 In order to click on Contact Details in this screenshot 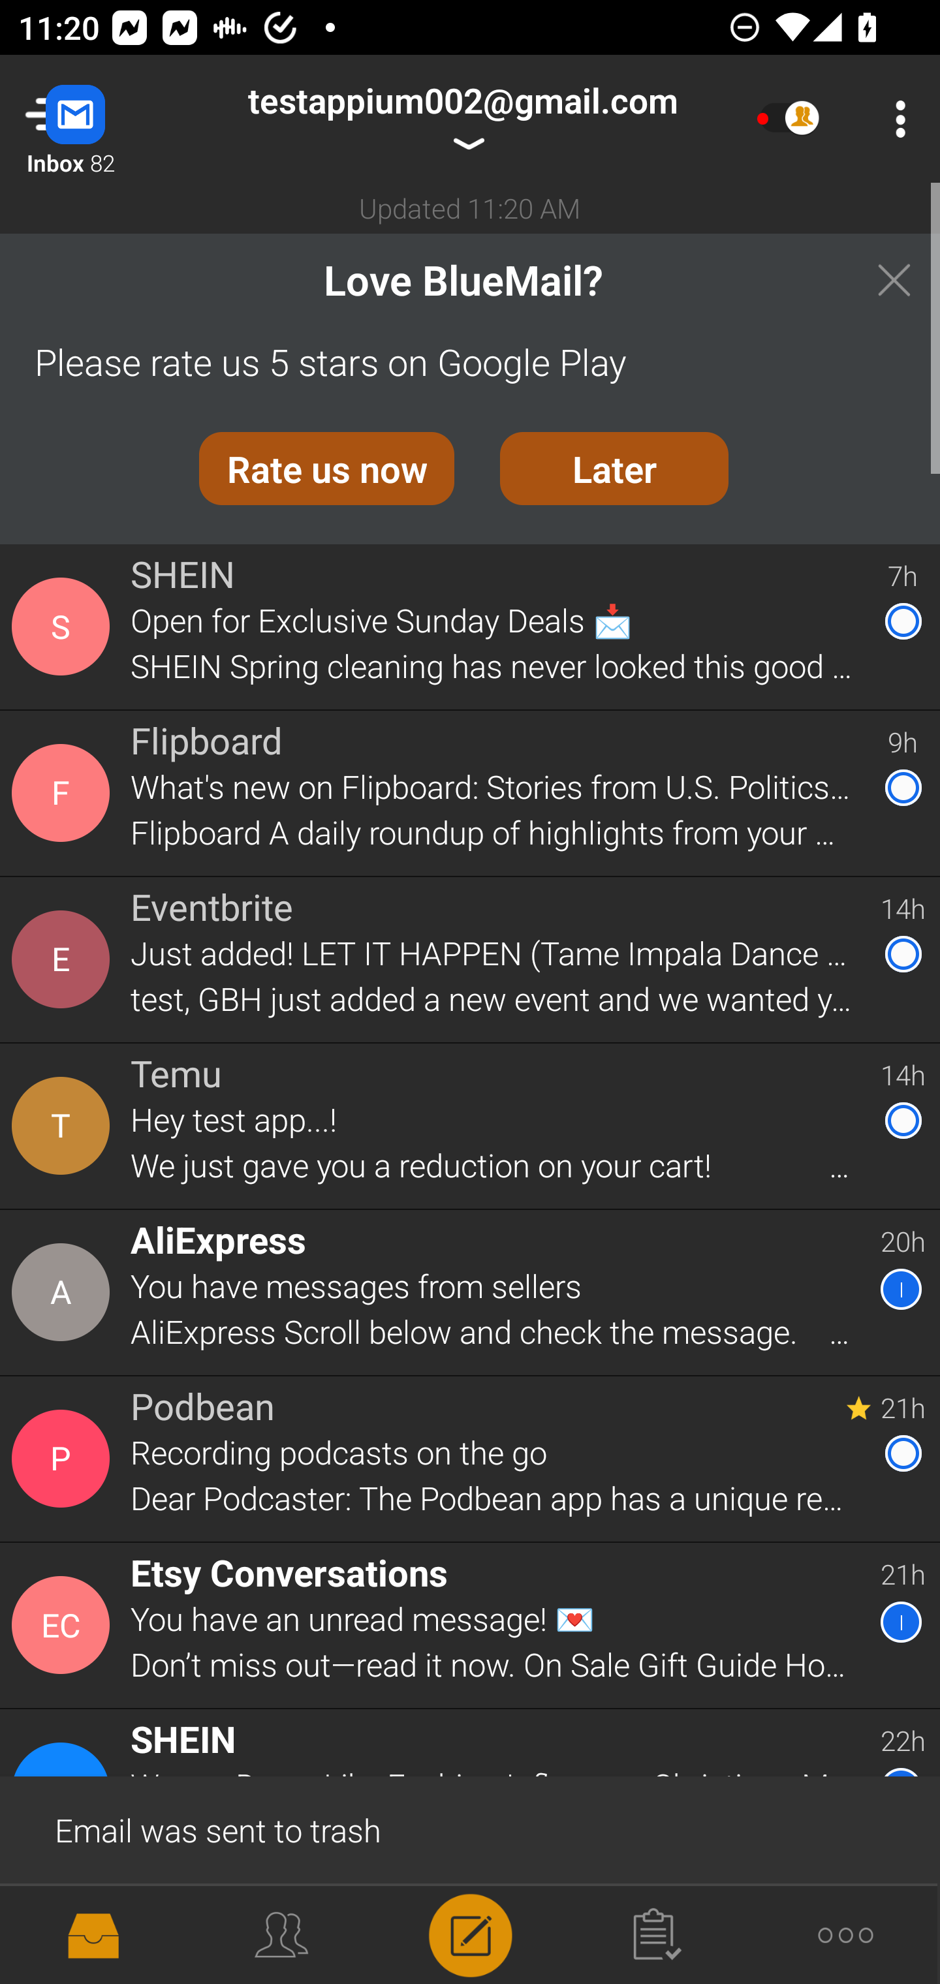, I will do `click(64, 1126)`.